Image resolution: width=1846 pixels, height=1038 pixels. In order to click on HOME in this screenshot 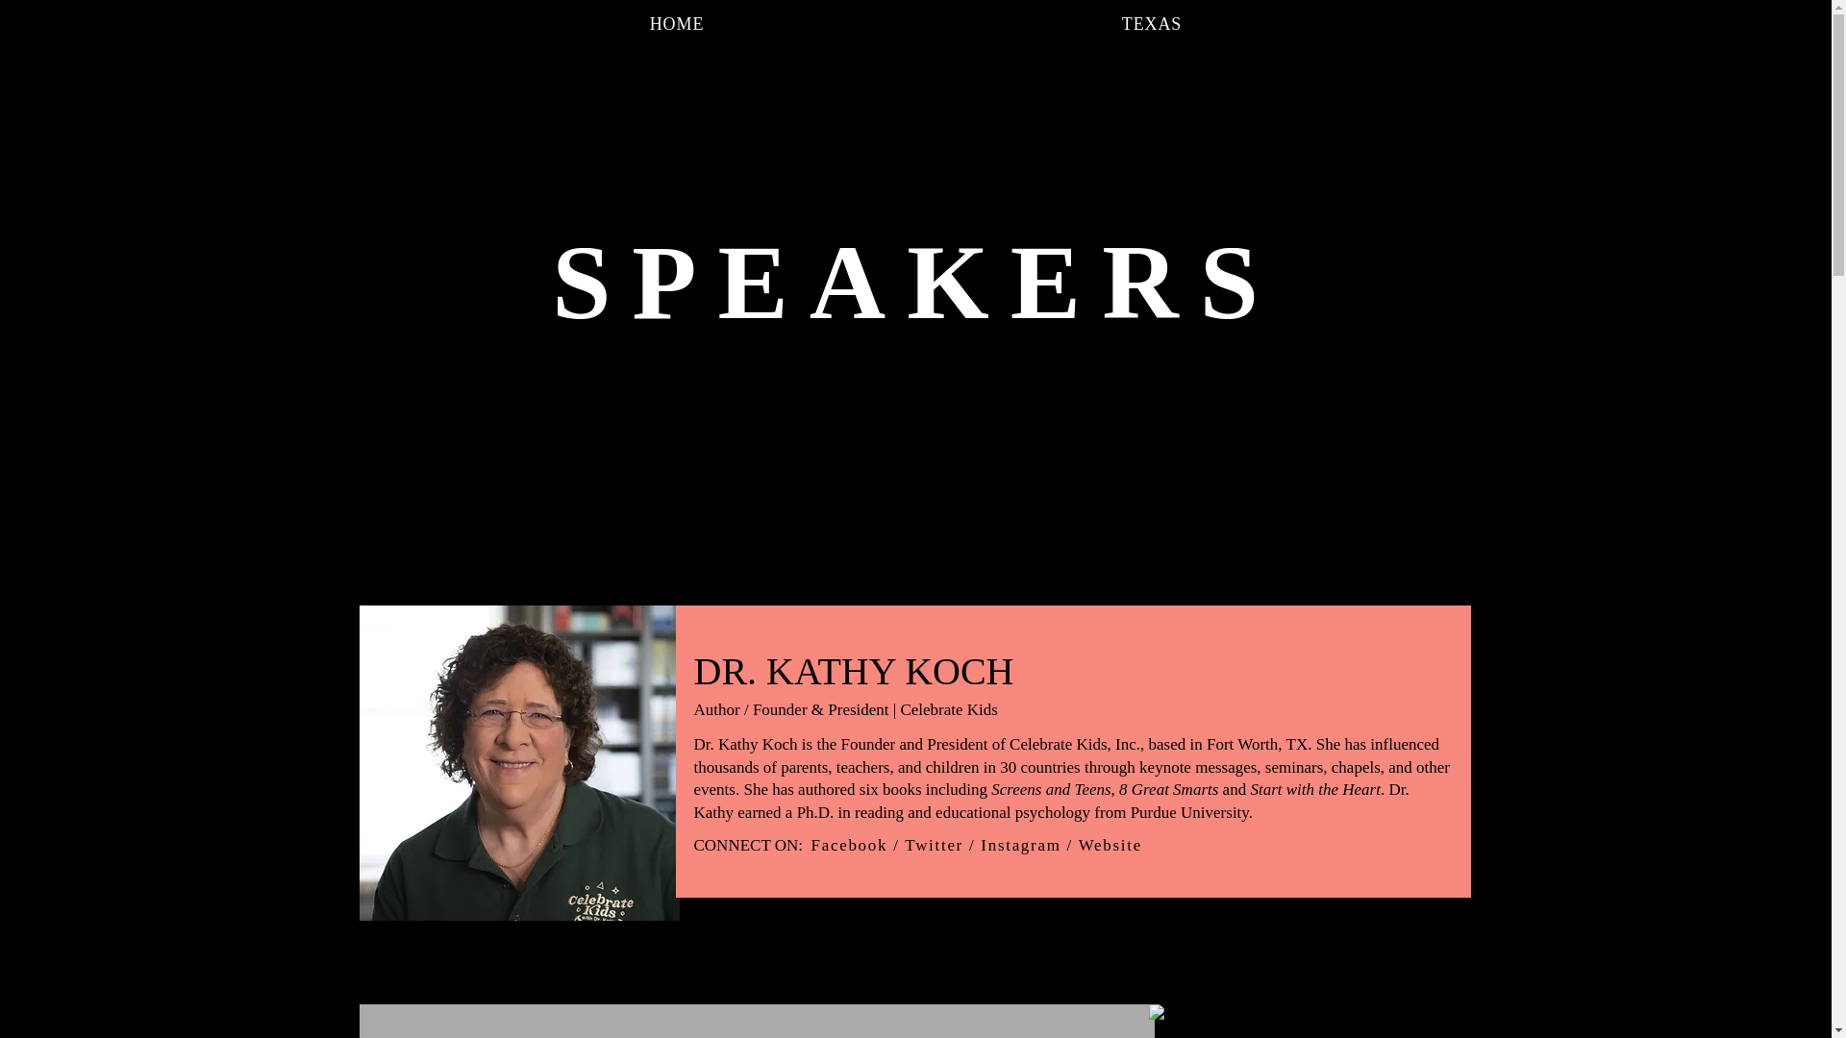, I will do `click(676, 25)`.